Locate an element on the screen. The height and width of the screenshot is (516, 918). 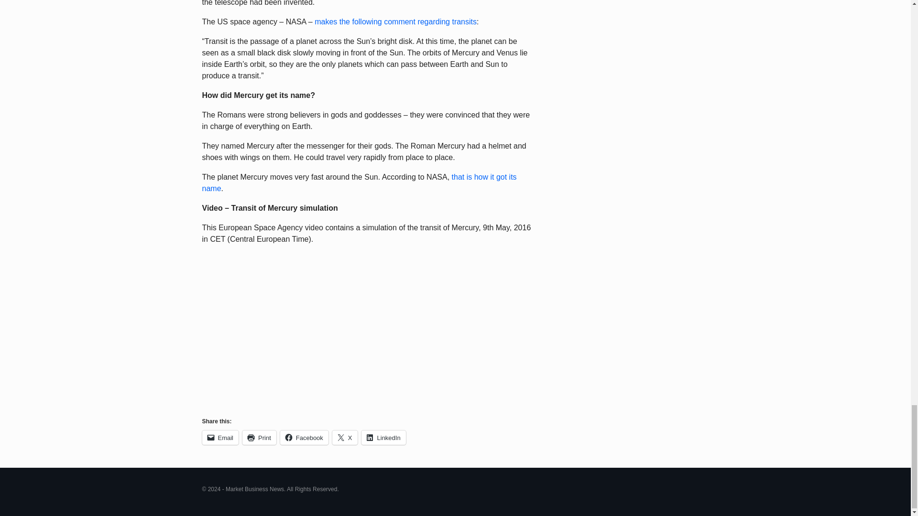
Click to share on Facebook is located at coordinates (304, 437).